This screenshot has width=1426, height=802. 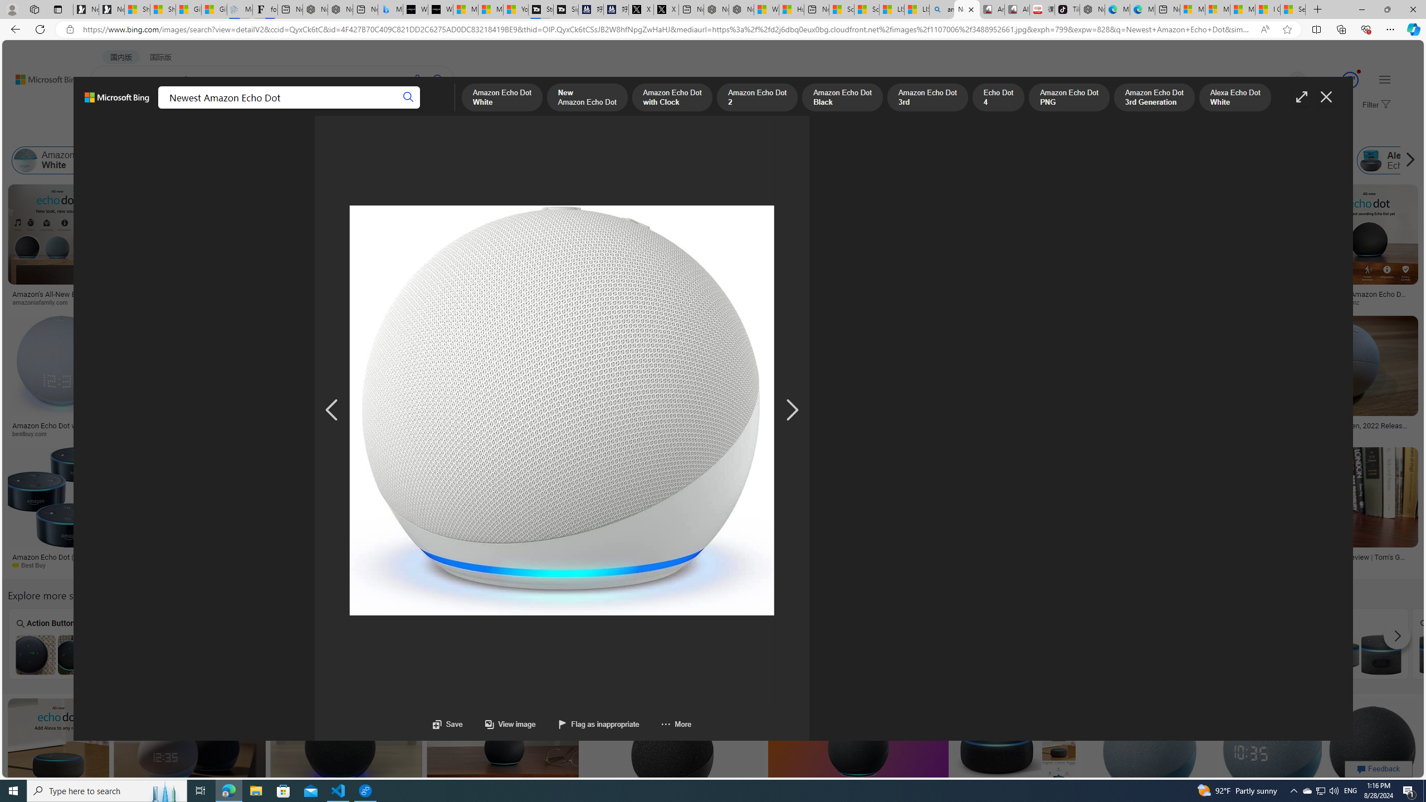 What do you see at coordinates (774, 302) in the screenshot?
I see `Review: SkyBell HD` at bounding box center [774, 302].